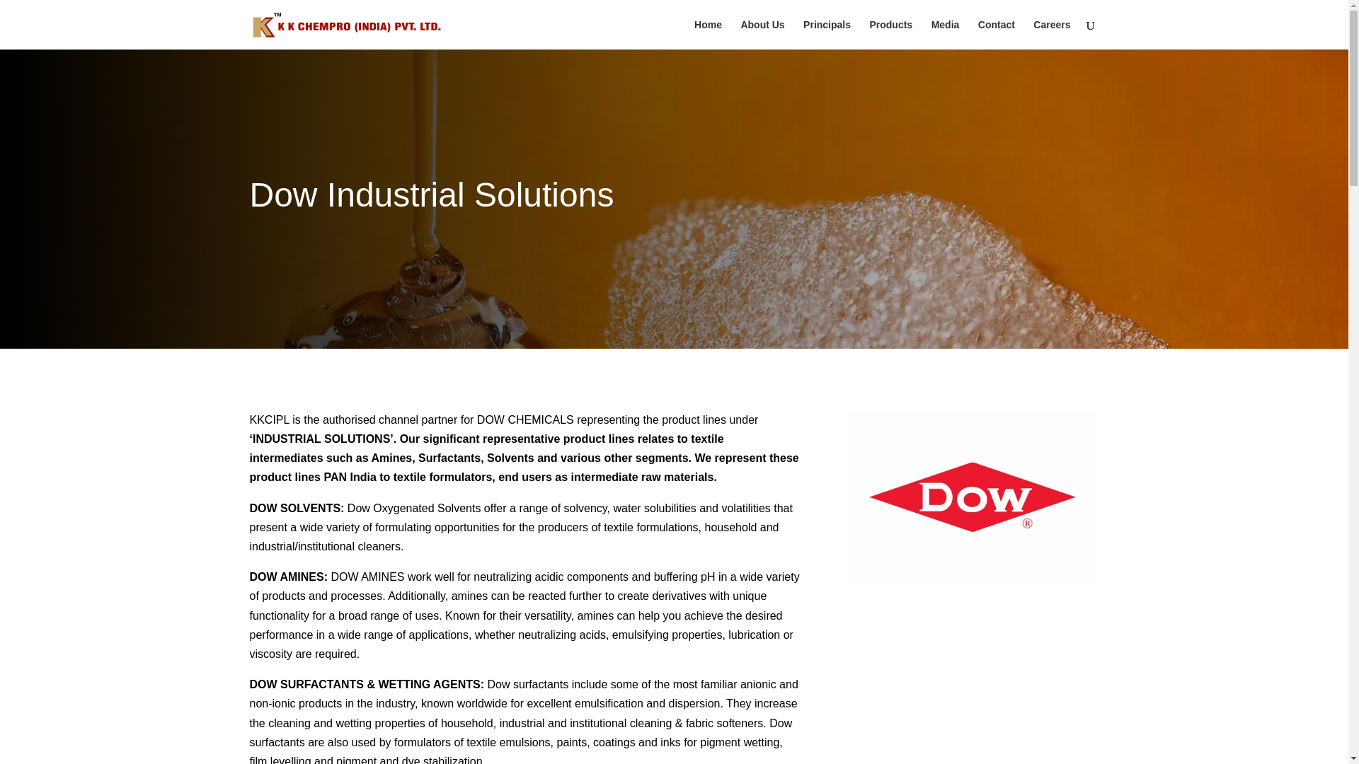 The image size is (1359, 764). What do you see at coordinates (1052, 35) in the screenshot?
I see `Careers` at bounding box center [1052, 35].